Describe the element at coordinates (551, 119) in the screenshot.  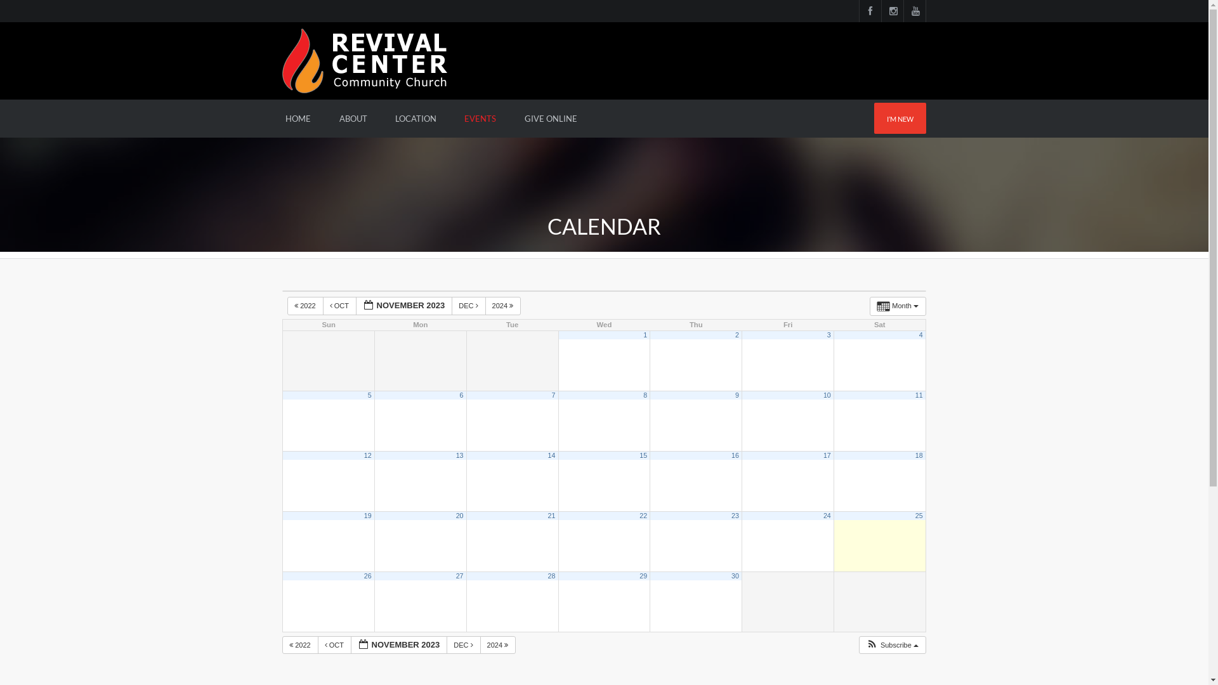
I see `GIVE ONLINE` at that location.